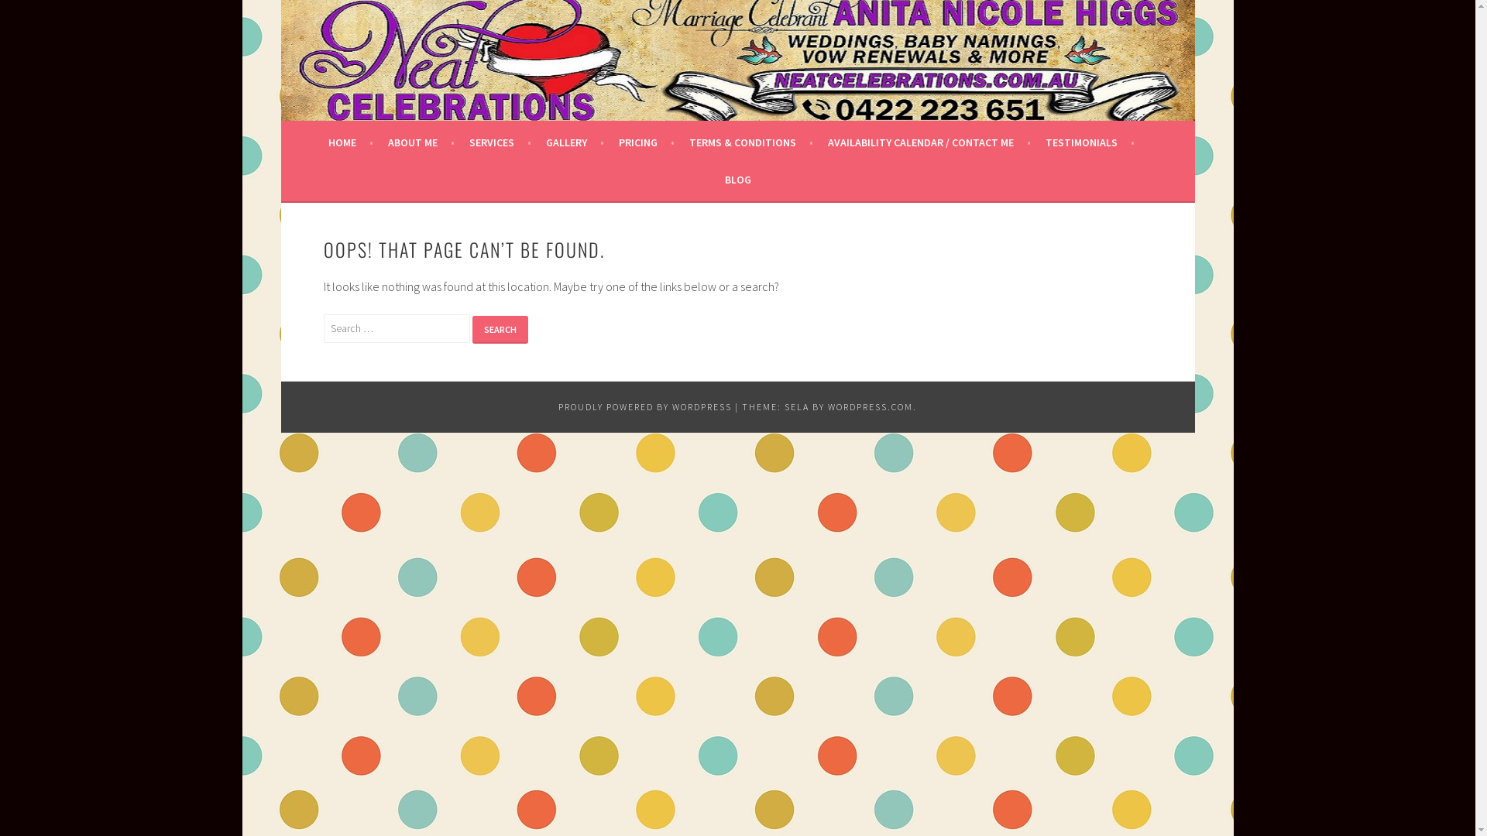  Describe the element at coordinates (1090, 142) in the screenshot. I see `TESTIMONIALS` at that location.